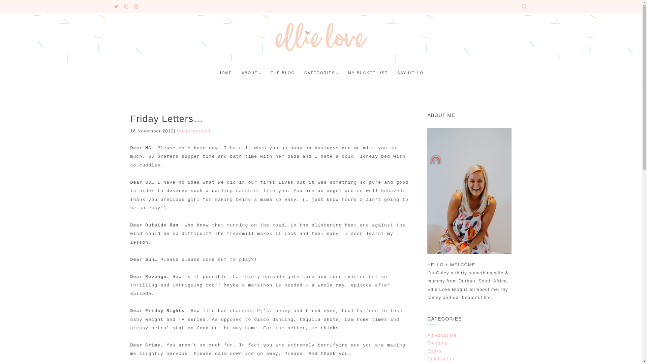  What do you see at coordinates (193, 131) in the screenshot?
I see `Uncategorised` at bounding box center [193, 131].